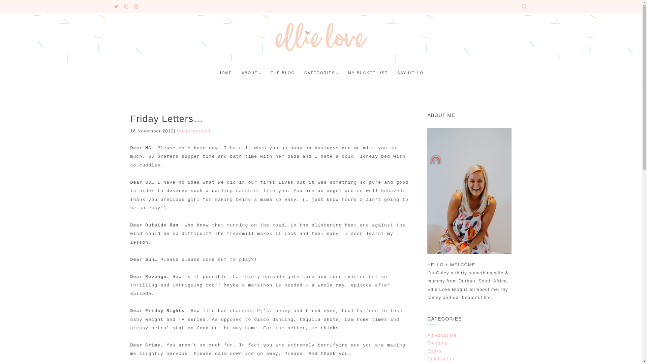  What do you see at coordinates (193, 131) in the screenshot?
I see `Uncategorised` at bounding box center [193, 131].